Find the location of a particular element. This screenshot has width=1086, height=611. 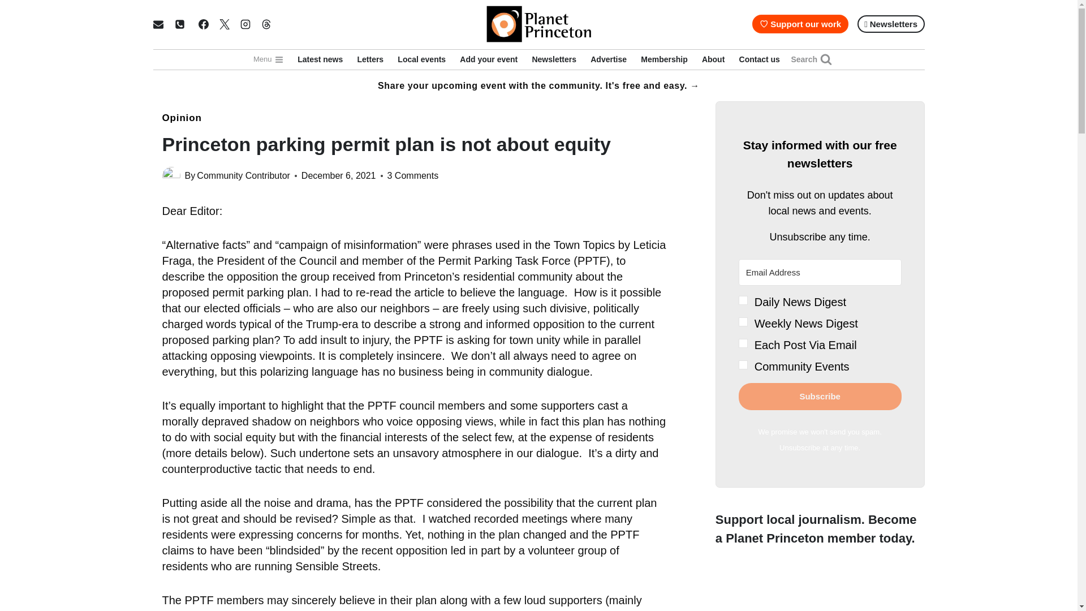

Latest news is located at coordinates (320, 59).